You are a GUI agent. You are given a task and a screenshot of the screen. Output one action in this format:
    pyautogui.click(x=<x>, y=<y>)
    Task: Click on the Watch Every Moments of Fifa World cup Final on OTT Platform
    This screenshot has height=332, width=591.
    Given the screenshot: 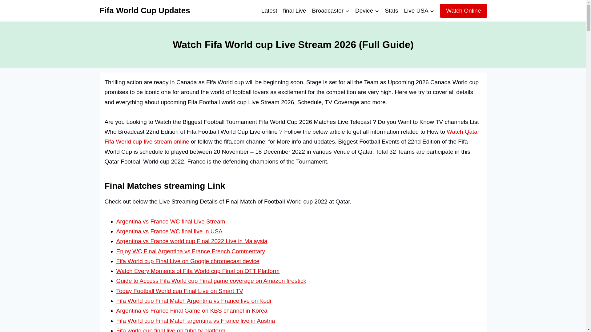 What is the action you would take?
    pyautogui.click(x=198, y=271)
    